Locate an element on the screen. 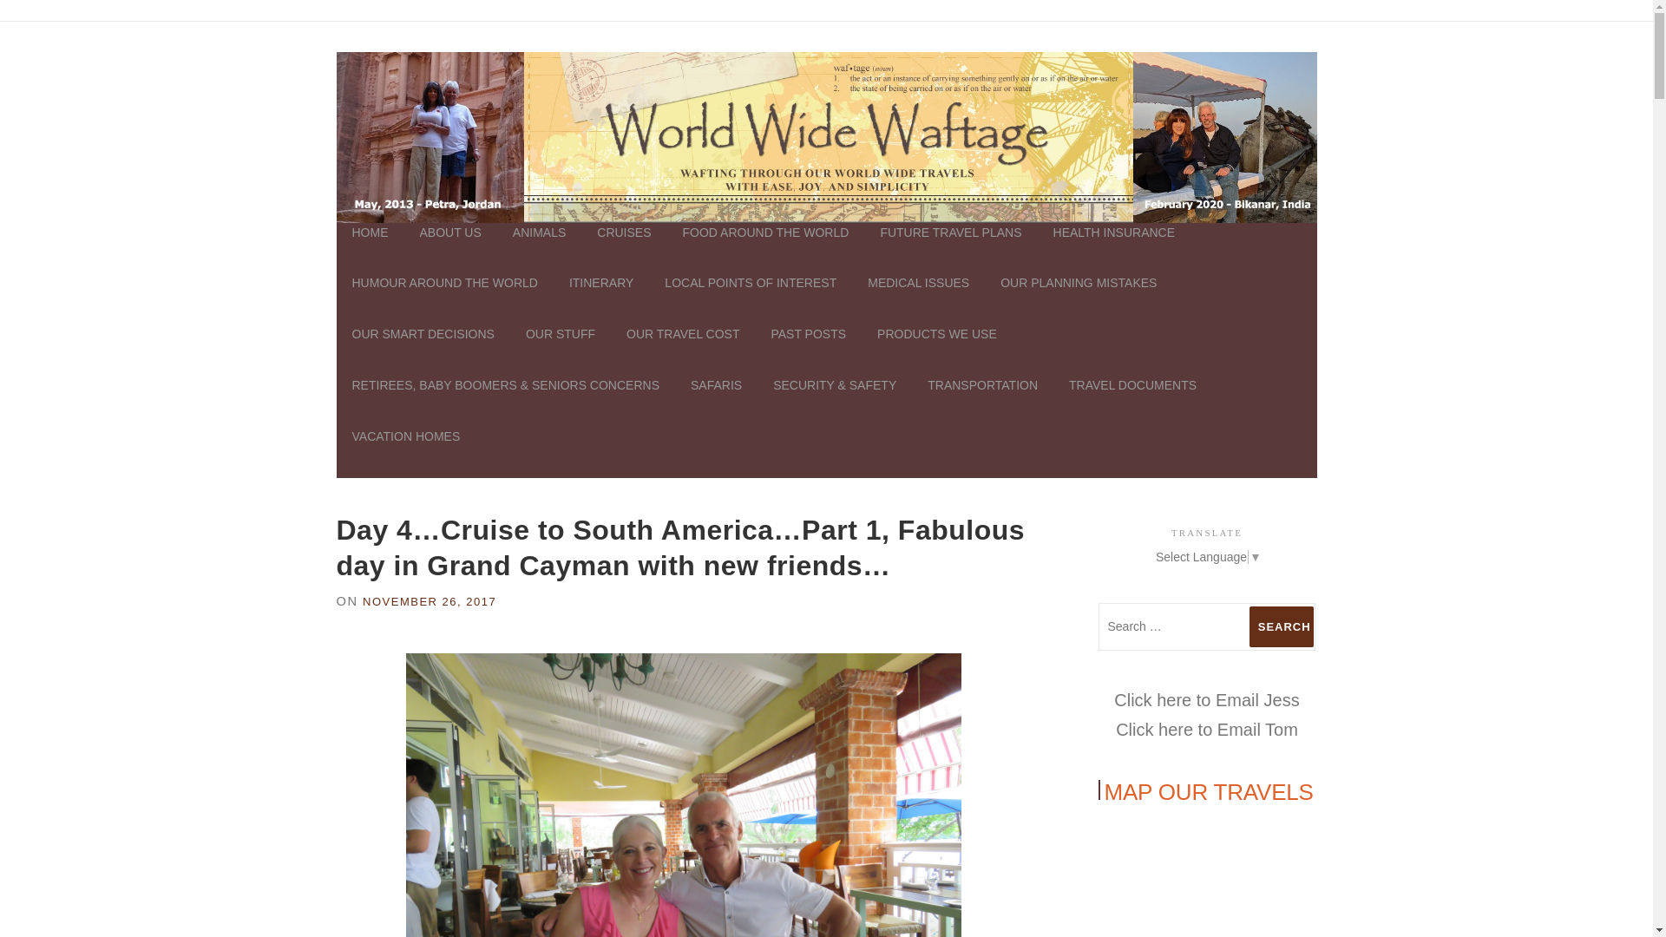 Image resolution: width=1666 pixels, height=937 pixels. SAFARIS is located at coordinates (716, 401).